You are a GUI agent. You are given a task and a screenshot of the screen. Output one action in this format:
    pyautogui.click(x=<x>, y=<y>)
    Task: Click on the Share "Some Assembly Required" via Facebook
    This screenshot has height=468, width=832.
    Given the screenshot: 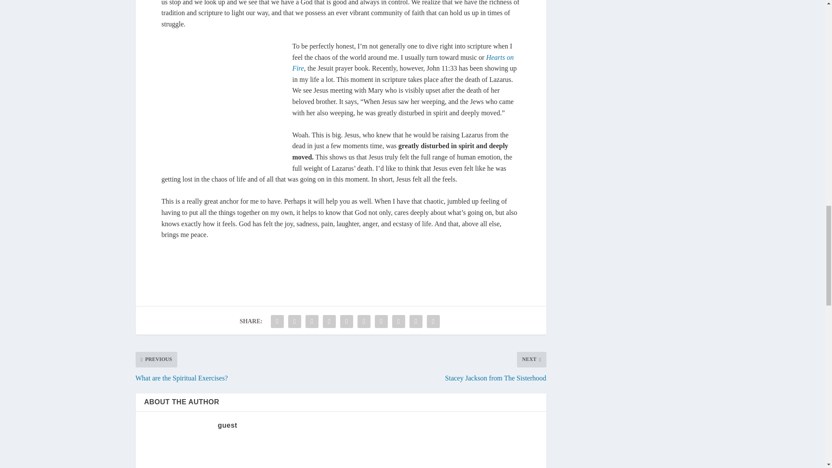 What is the action you would take?
    pyautogui.click(x=277, y=322)
    